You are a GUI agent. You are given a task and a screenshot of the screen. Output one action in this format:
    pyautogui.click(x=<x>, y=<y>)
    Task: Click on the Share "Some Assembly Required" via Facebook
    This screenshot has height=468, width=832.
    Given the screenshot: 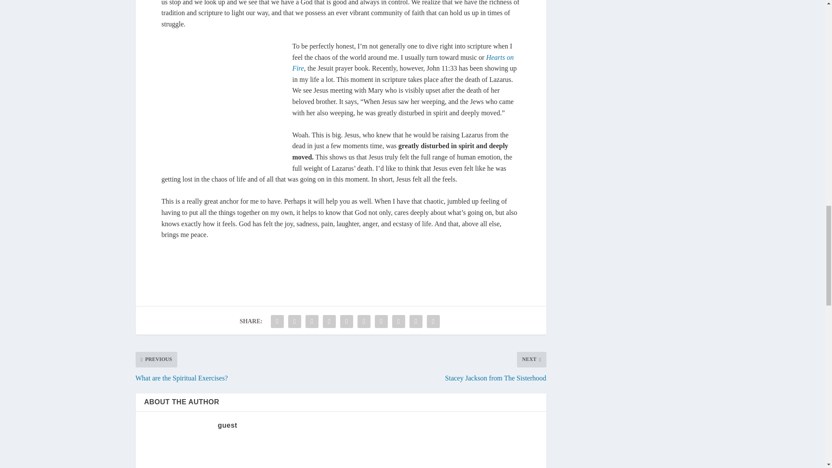 What is the action you would take?
    pyautogui.click(x=277, y=322)
    